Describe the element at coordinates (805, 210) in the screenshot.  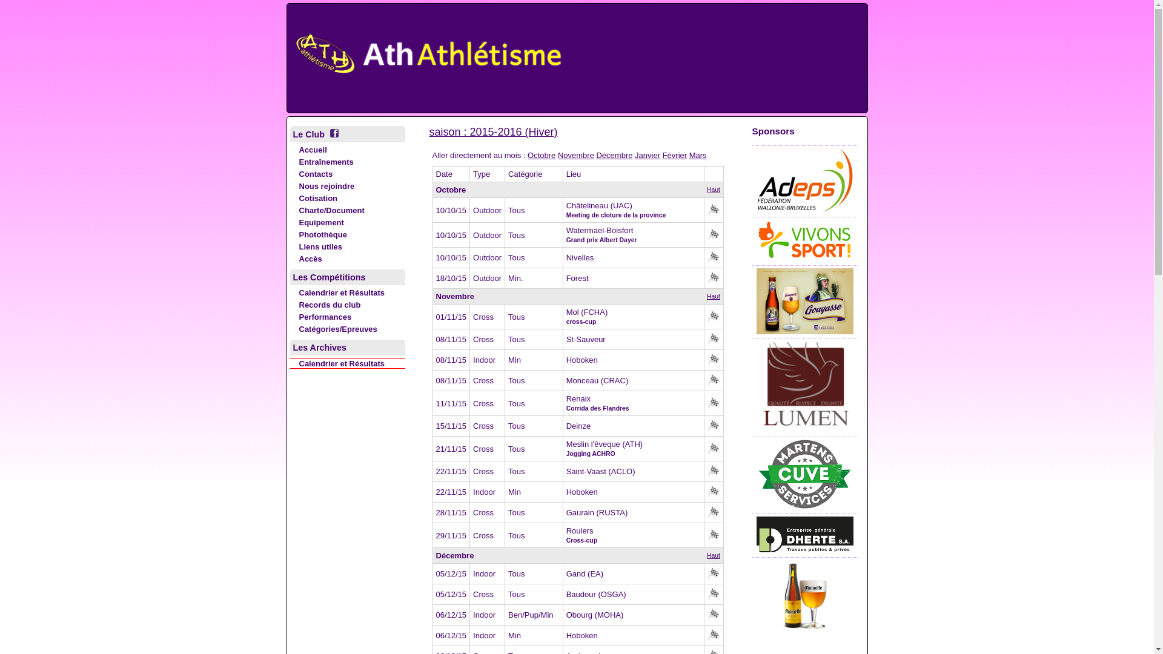
I see `Vivons Sport` at that location.